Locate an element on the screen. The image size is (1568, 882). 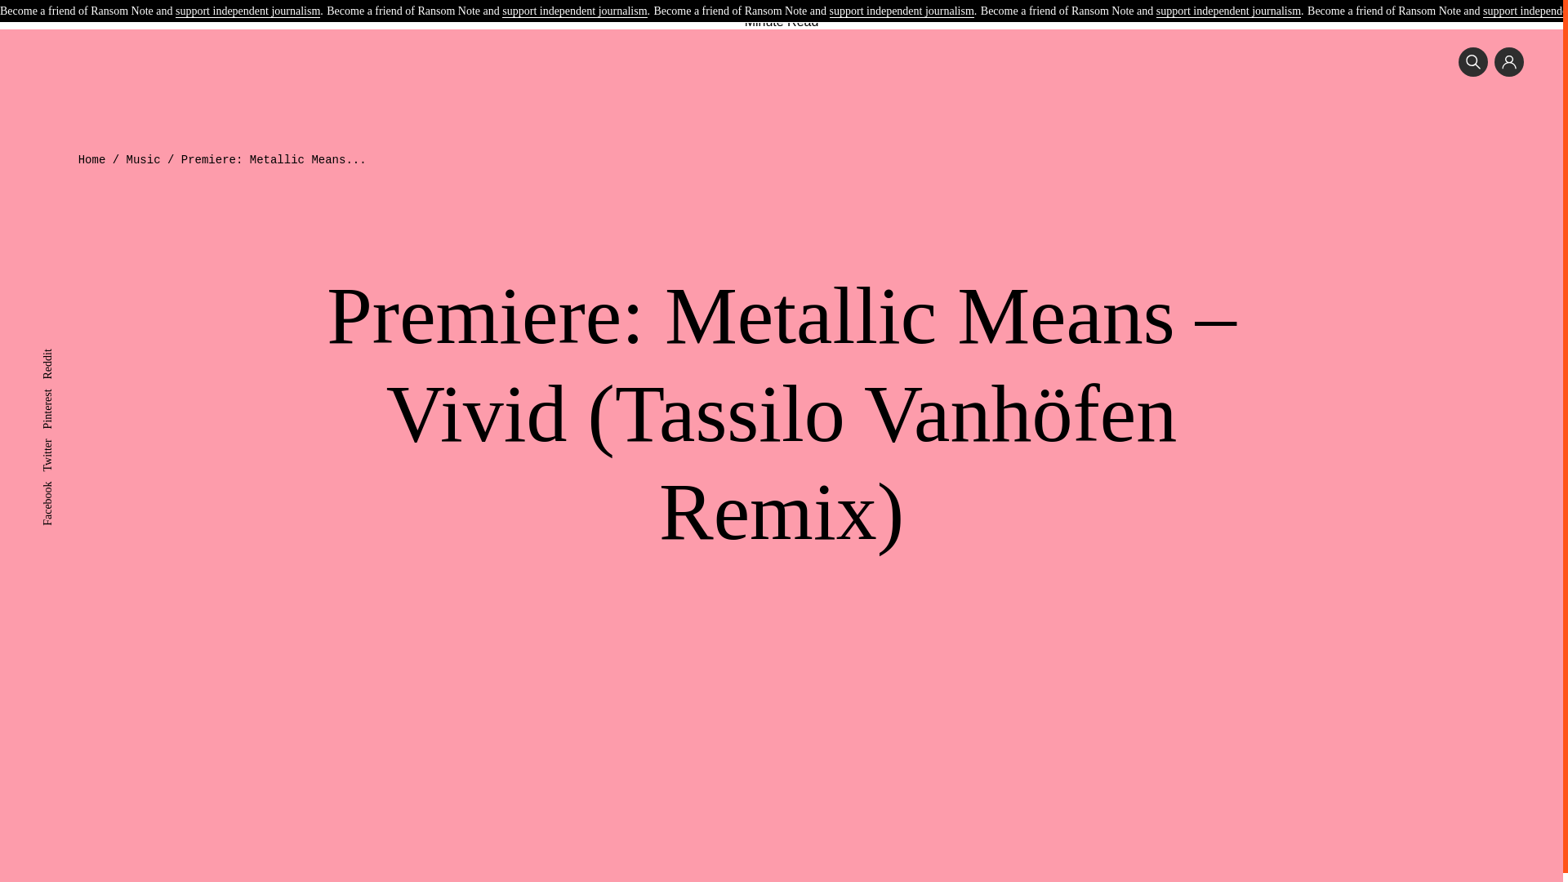
Pinterest is located at coordinates (61, 395).